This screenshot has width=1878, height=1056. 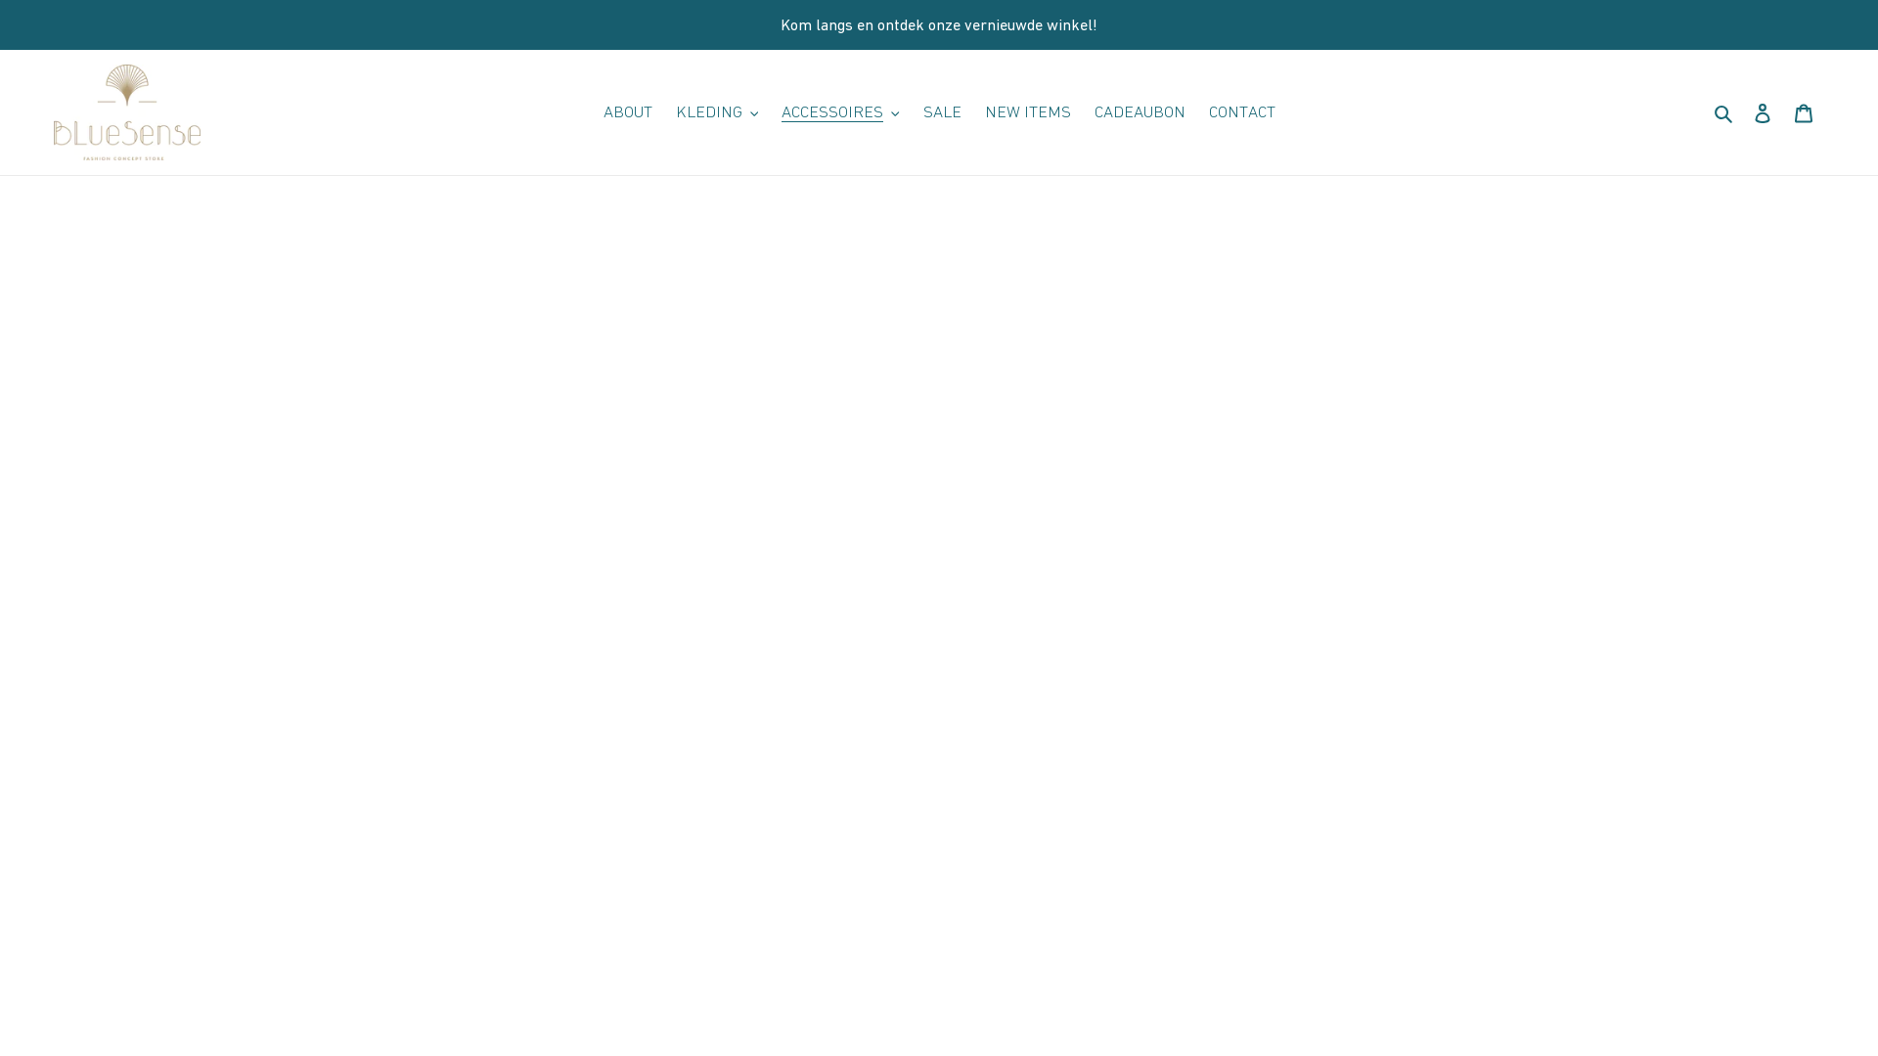 I want to click on Winkelwagen, so click(x=1804, y=112).